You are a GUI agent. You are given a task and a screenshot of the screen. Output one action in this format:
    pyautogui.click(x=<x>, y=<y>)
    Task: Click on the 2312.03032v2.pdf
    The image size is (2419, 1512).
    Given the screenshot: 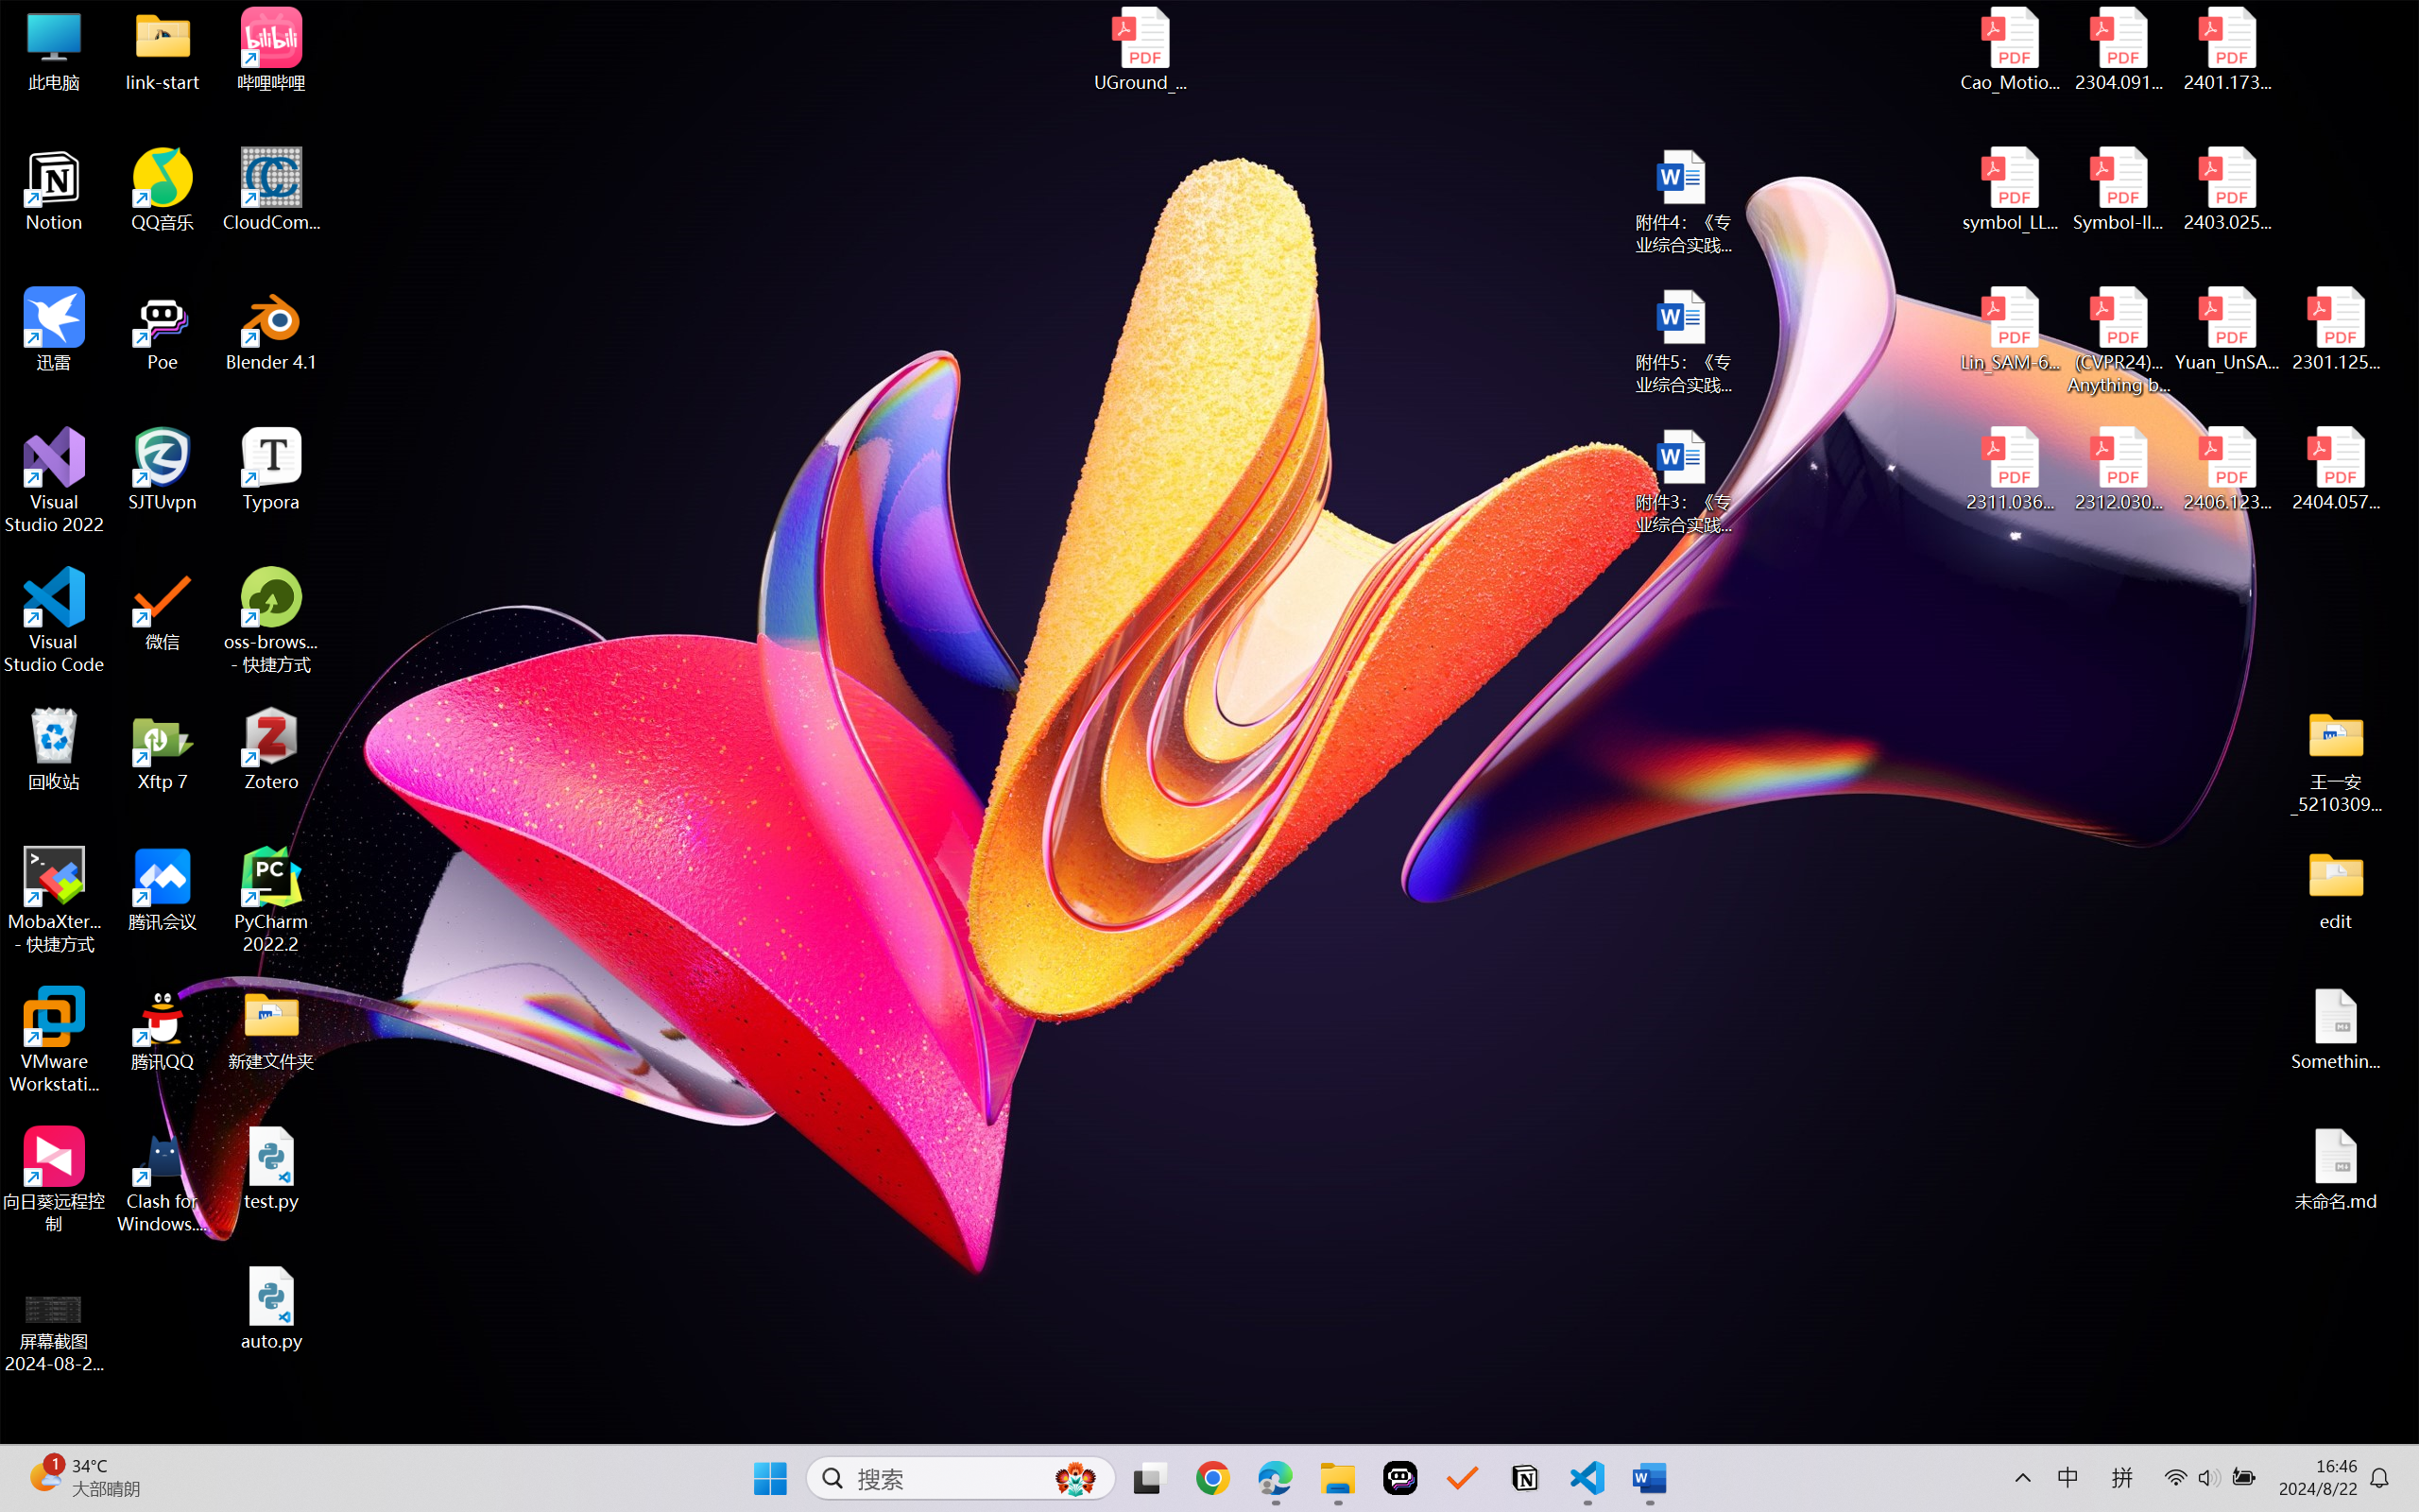 What is the action you would take?
    pyautogui.click(x=2119, y=470)
    